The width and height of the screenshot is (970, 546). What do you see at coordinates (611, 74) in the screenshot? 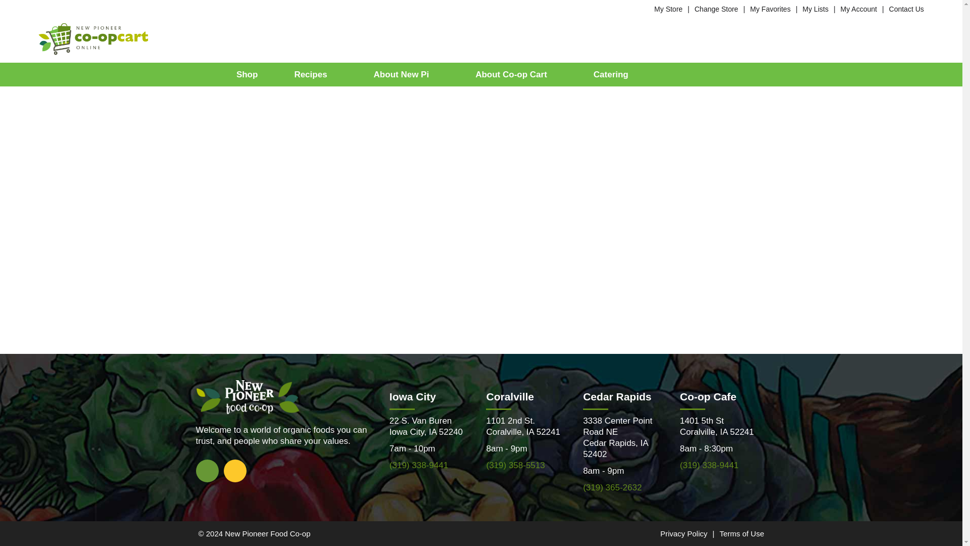
I see `Catering` at bounding box center [611, 74].